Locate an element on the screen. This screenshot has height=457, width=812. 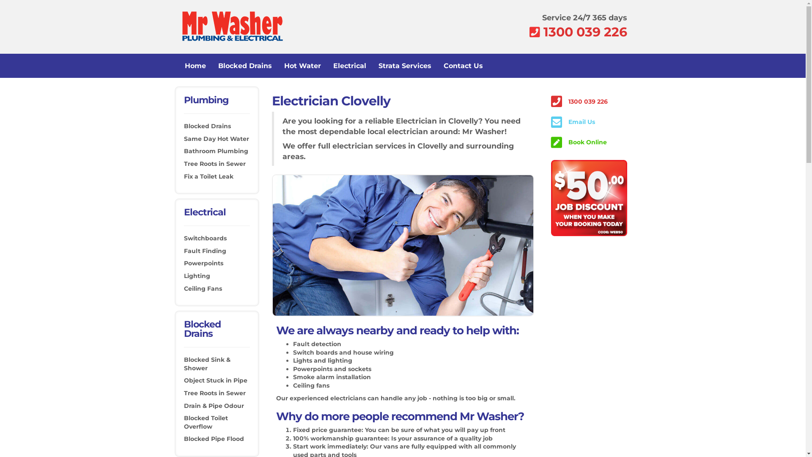
Book Online is located at coordinates (588, 142).